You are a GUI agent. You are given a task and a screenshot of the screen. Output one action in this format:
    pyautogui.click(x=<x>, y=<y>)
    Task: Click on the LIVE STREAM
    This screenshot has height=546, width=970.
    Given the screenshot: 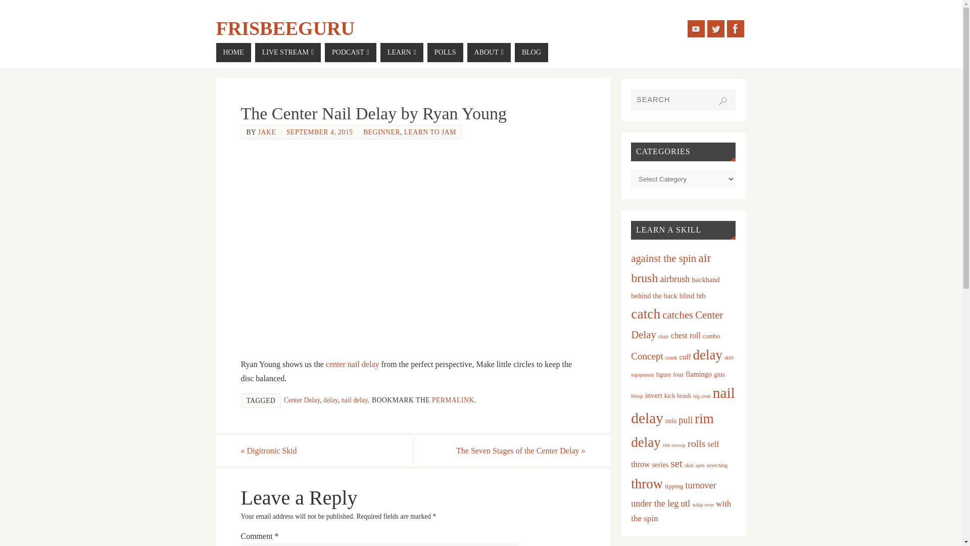 What is the action you would take?
    pyautogui.click(x=288, y=53)
    